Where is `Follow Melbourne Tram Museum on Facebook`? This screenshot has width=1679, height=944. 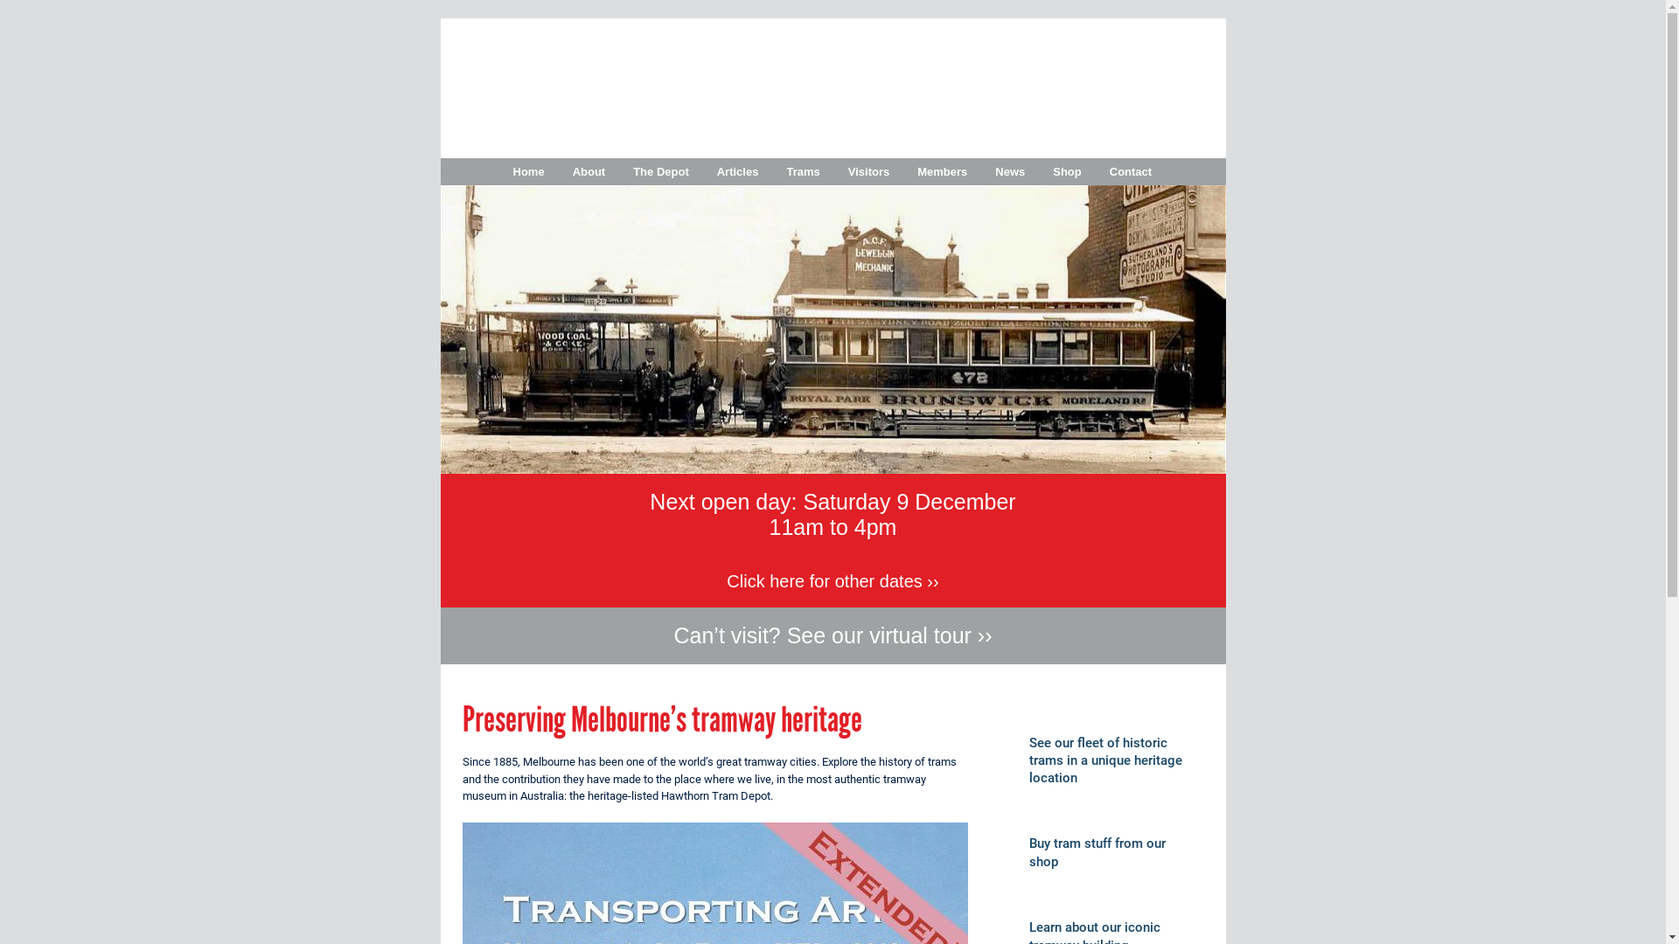
Follow Melbourne Tram Museum on Facebook is located at coordinates (1655, 147).